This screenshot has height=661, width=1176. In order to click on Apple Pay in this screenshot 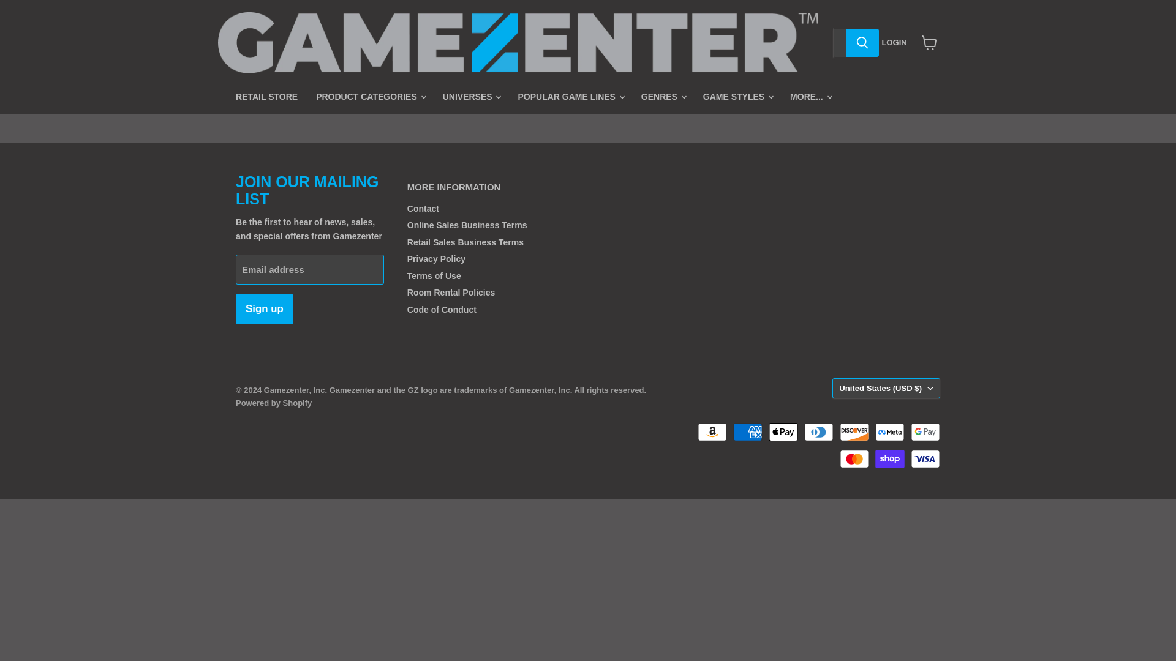, I will do `click(783, 432)`.